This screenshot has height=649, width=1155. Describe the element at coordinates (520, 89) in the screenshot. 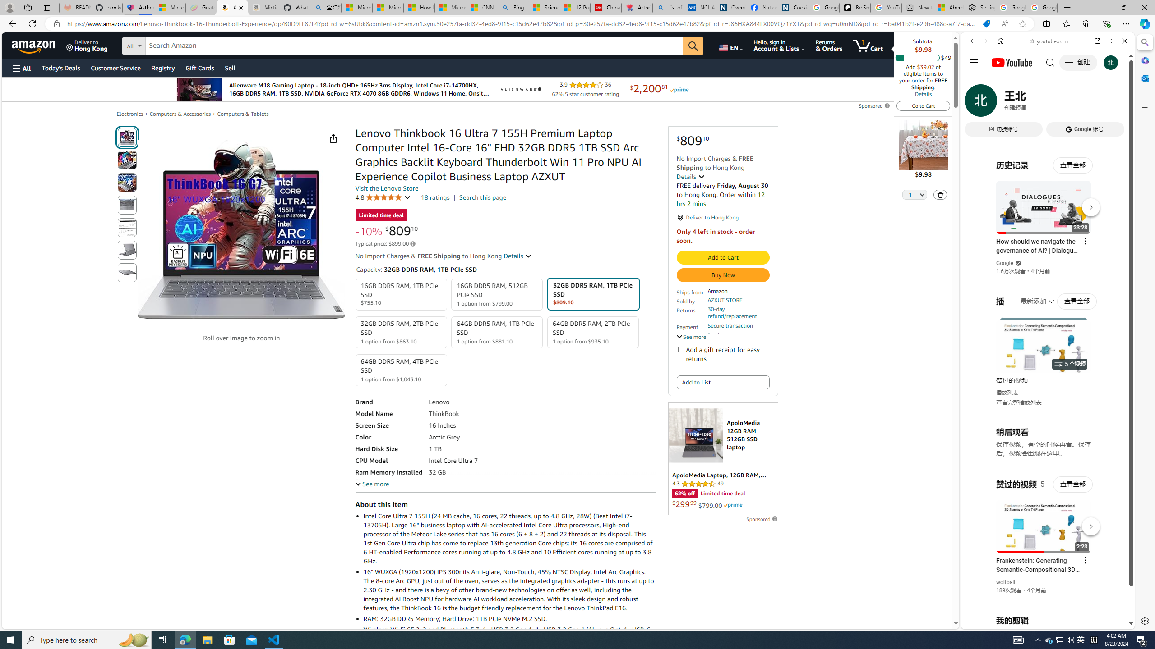

I see `Logo` at that location.